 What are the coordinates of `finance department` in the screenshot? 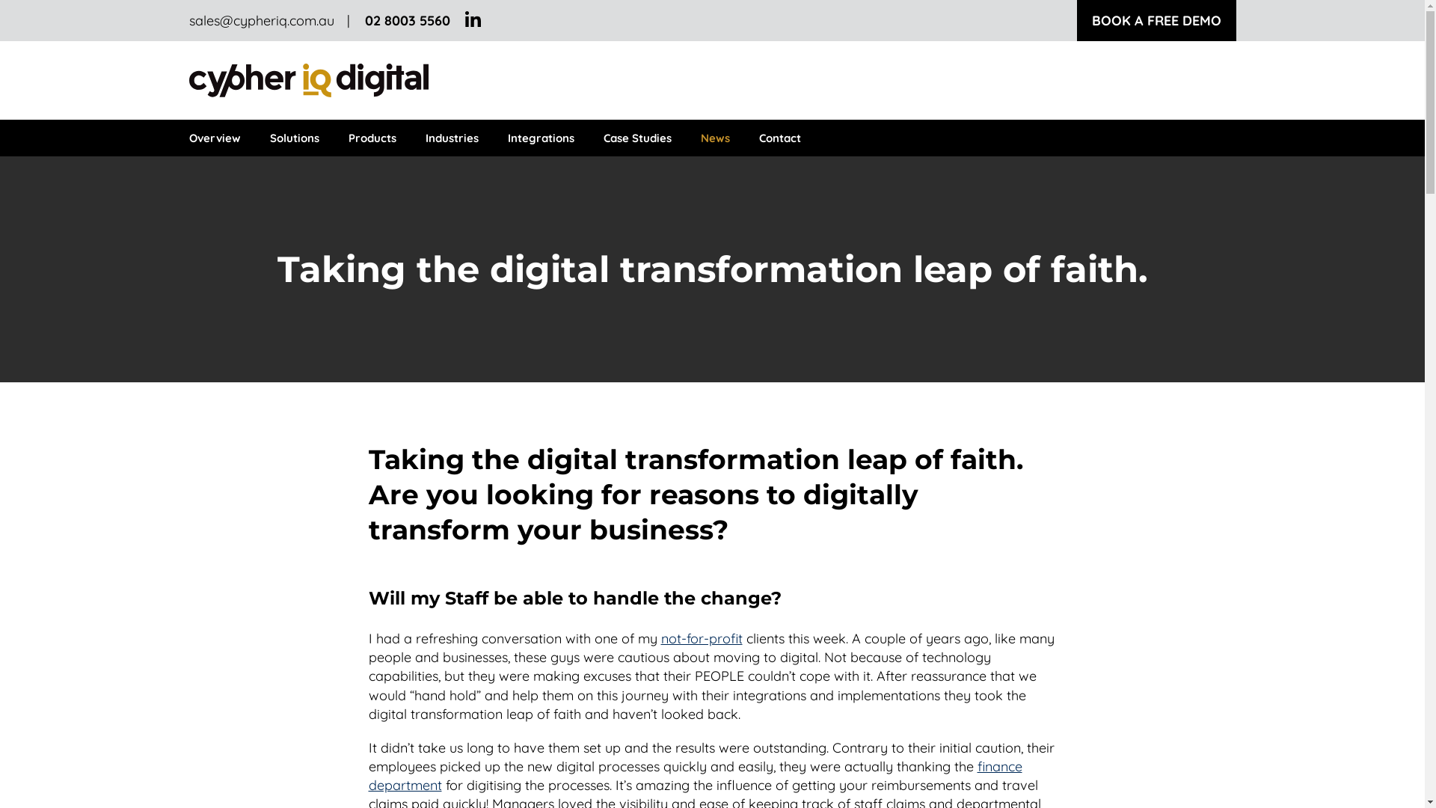 It's located at (694, 776).